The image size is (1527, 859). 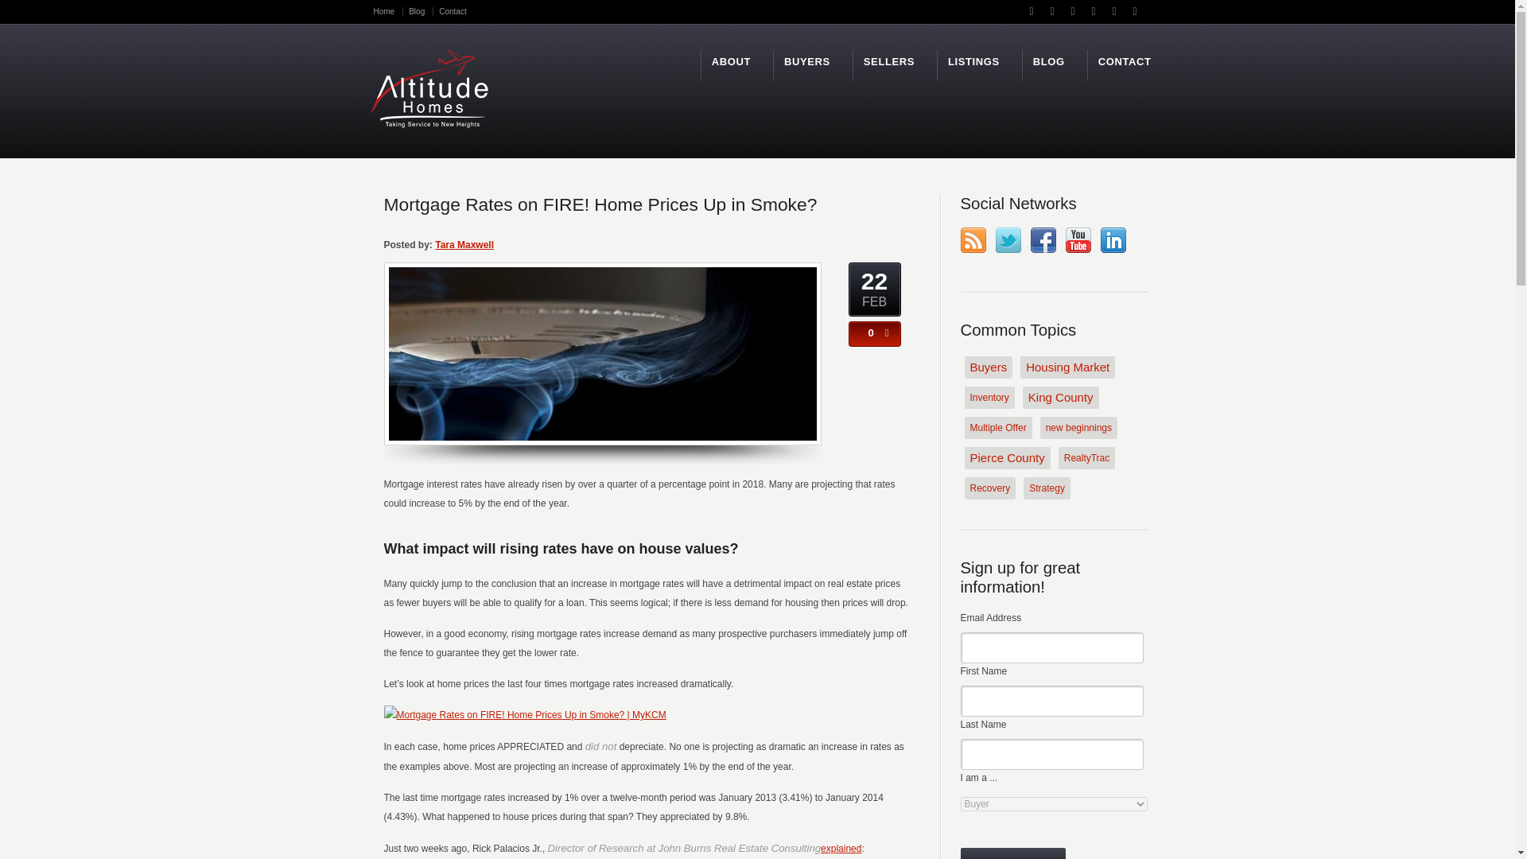 I want to click on CONTACT, so click(x=1125, y=62).